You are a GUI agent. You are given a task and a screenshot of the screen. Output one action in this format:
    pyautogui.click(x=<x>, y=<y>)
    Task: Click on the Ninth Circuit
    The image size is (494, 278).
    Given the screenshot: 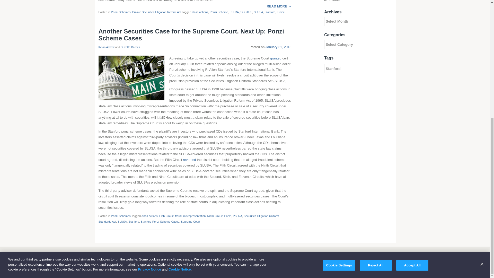 What is the action you would take?
    pyautogui.click(x=215, y=216)
    